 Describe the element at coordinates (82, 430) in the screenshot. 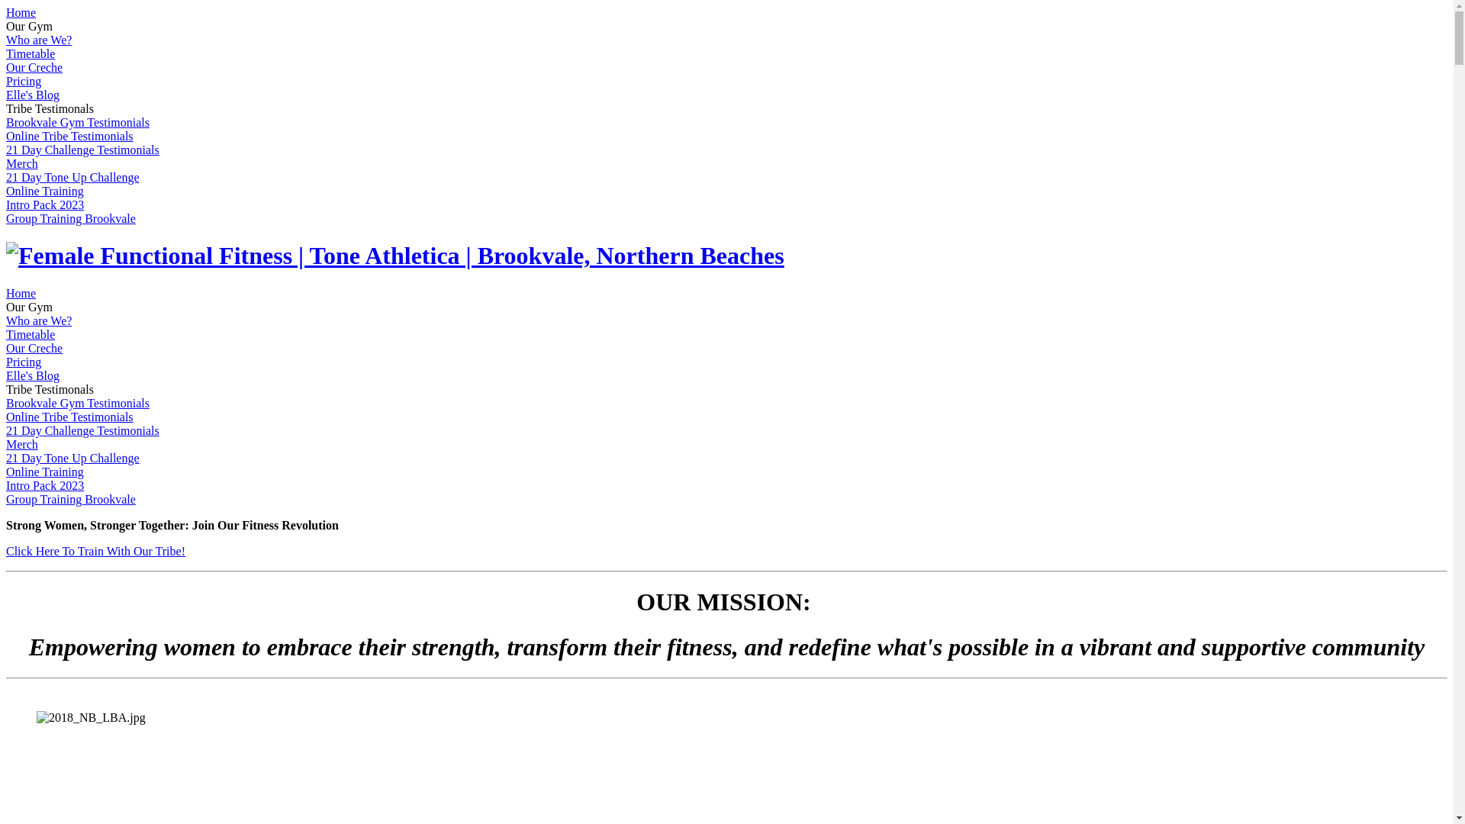

I see `21 Day Challenge Testimonials` at that location.